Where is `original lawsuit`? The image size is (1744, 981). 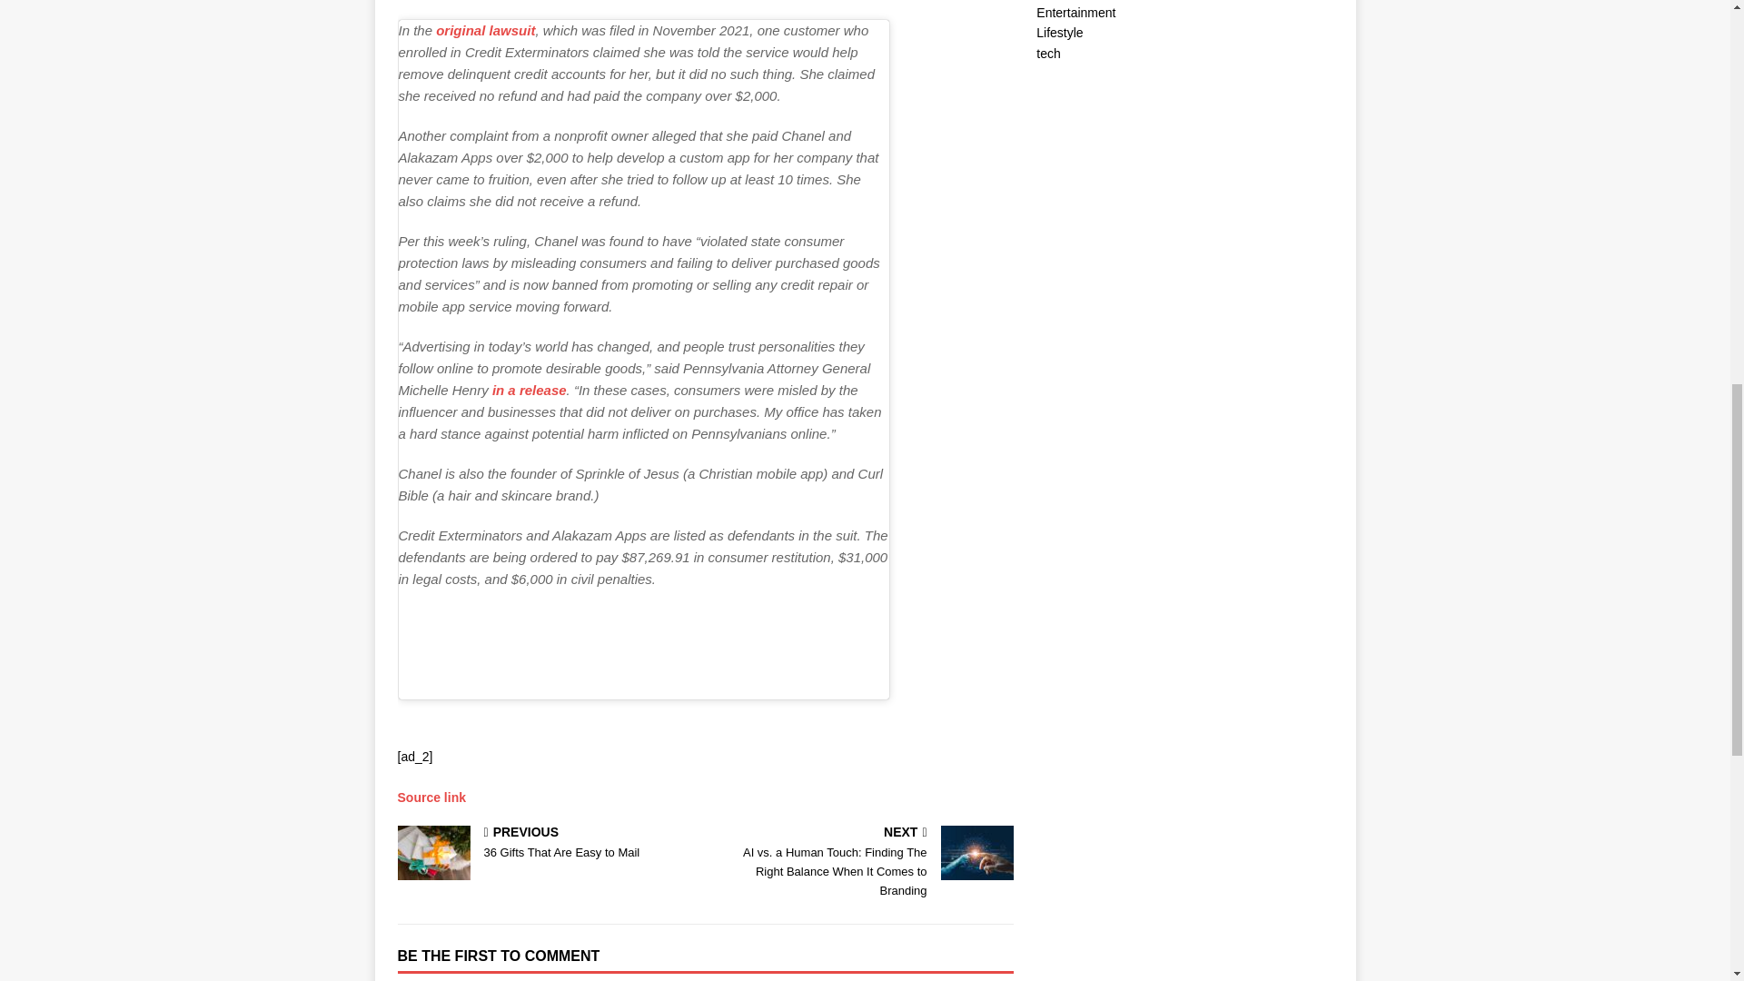 original lawsuit is located at coordinates (485, 30).